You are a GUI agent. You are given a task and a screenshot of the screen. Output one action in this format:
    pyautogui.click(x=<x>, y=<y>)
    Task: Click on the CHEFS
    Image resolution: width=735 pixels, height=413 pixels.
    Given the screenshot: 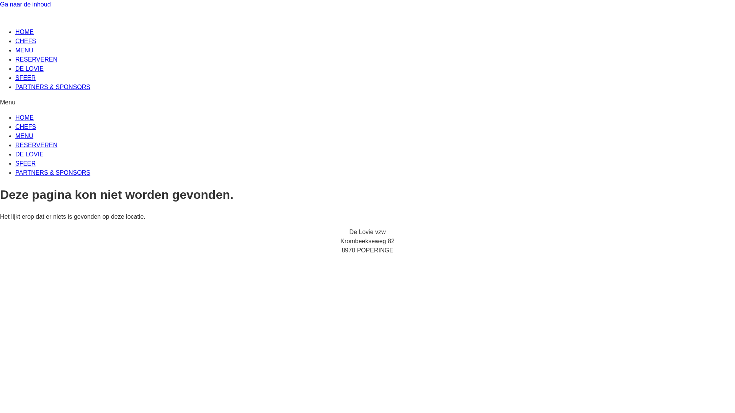 What is the action you would take?
    pyautogui.click(x=26, y=127)
    